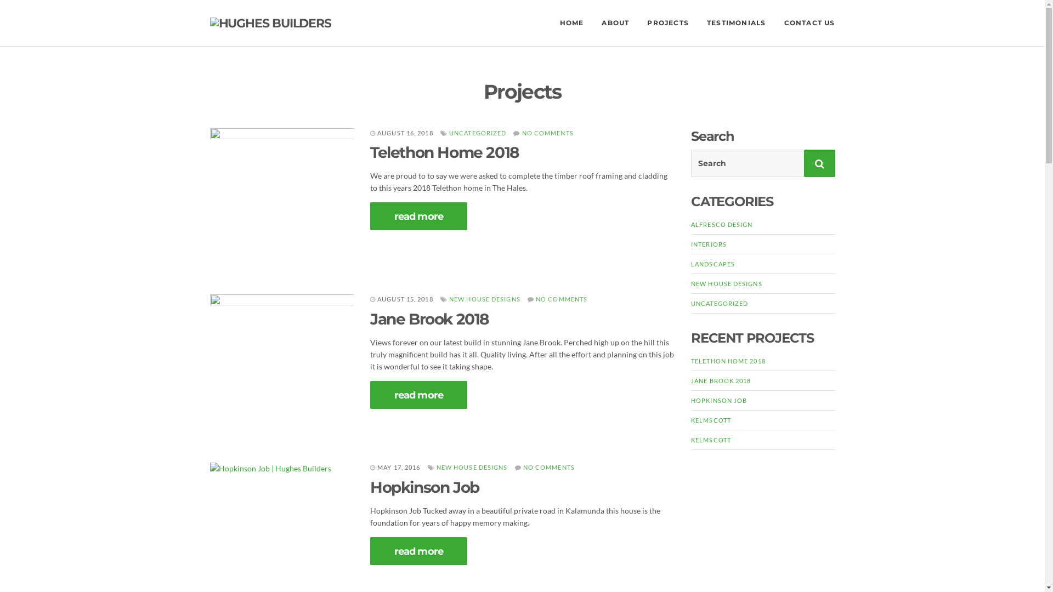  I want to click on TESTIMONIALS, so click(736, 24).